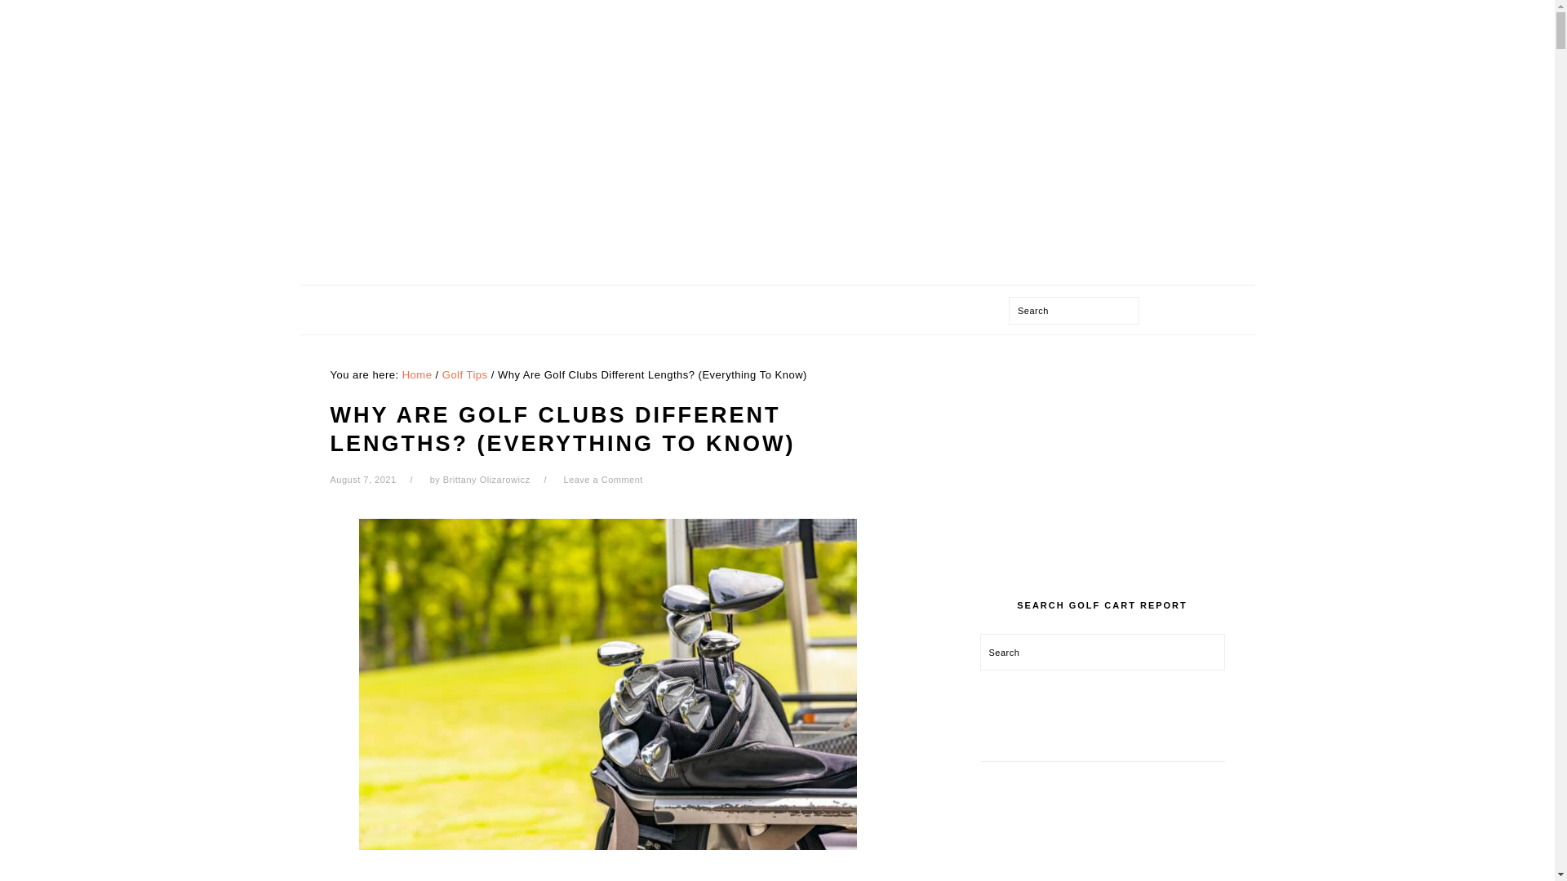 The image size is (1567, 881). I want to click on GOLF TIPS, so click(934, 310).